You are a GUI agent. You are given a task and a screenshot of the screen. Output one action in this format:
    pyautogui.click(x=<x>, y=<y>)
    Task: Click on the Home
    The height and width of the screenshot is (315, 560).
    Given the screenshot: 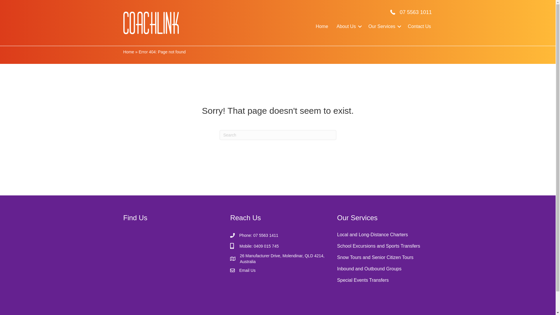 What is the action you would take?
    pyautogui.click(x=128, y=52)
    